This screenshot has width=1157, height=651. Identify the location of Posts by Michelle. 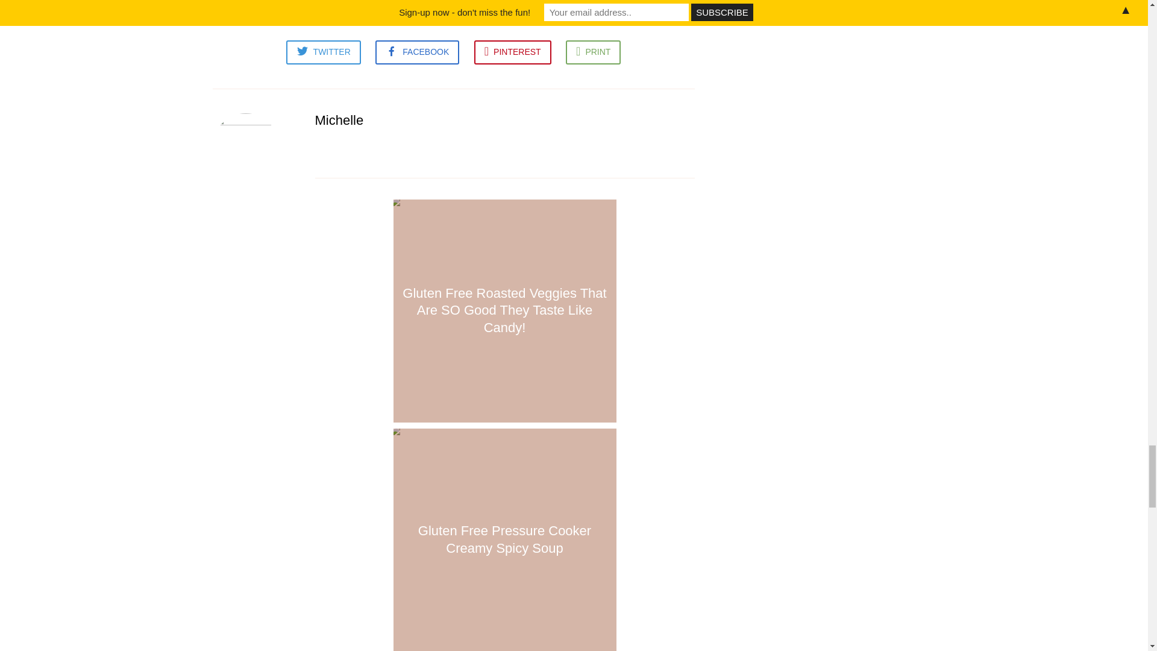
(339, 119).